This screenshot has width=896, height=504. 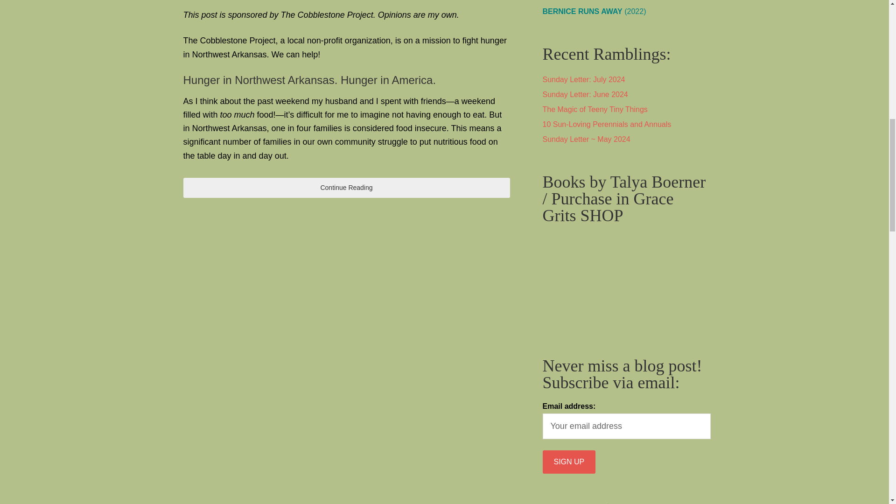 I want to click on Sign up, so click(x=568, y=462).